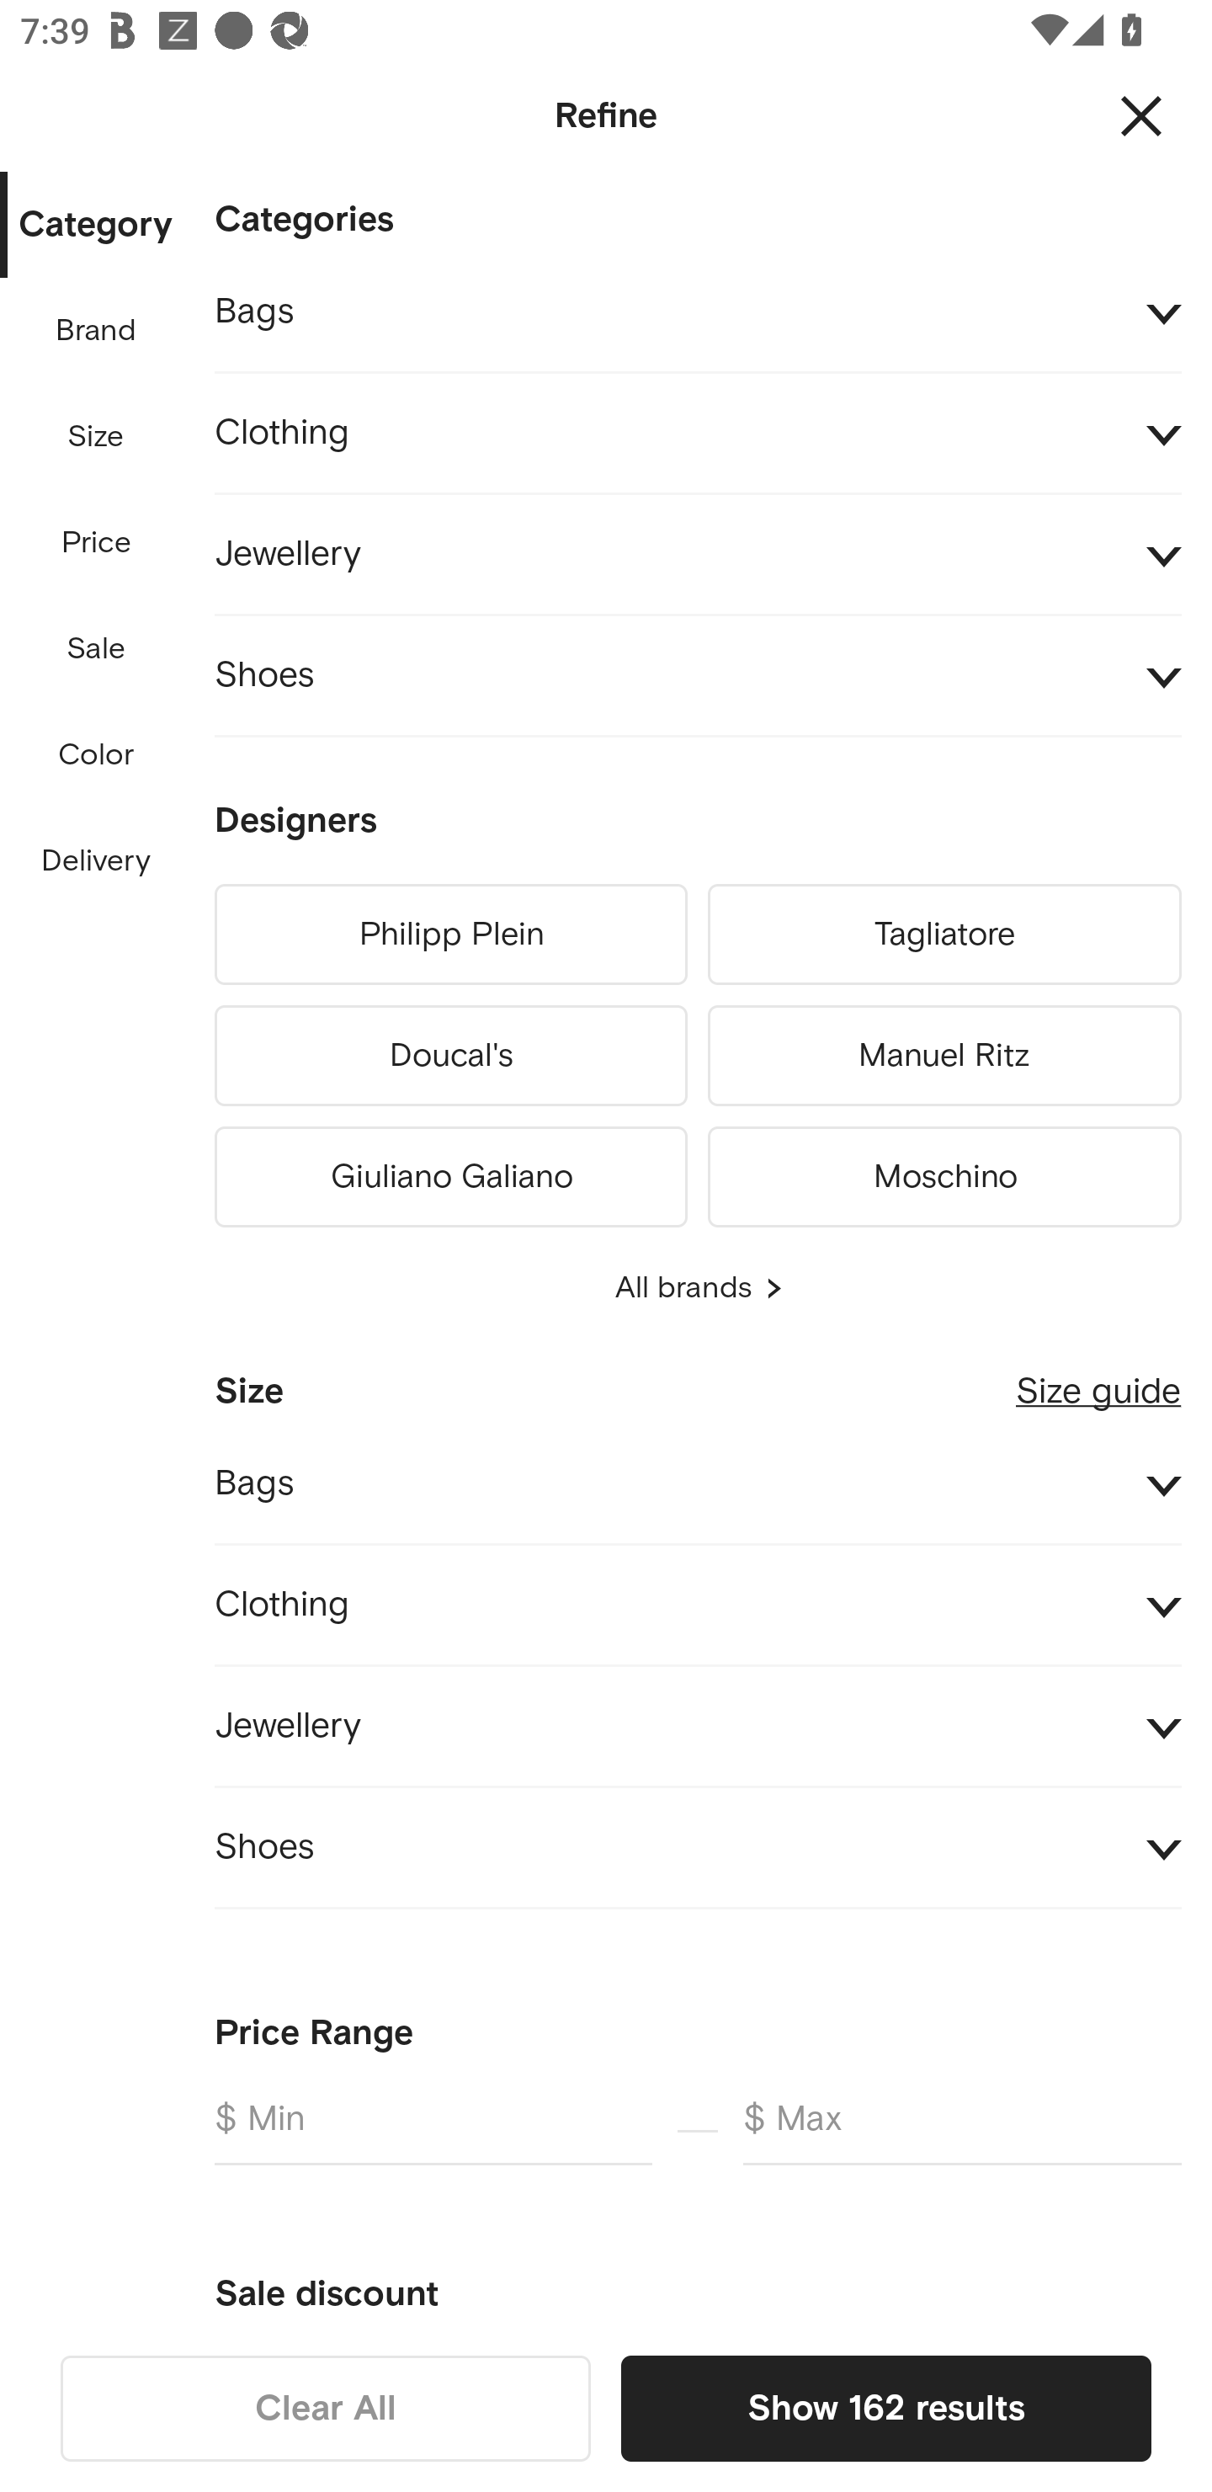 This screenshot has height=2492, width=1212. I want to click on Clothing, so click(698, 434).